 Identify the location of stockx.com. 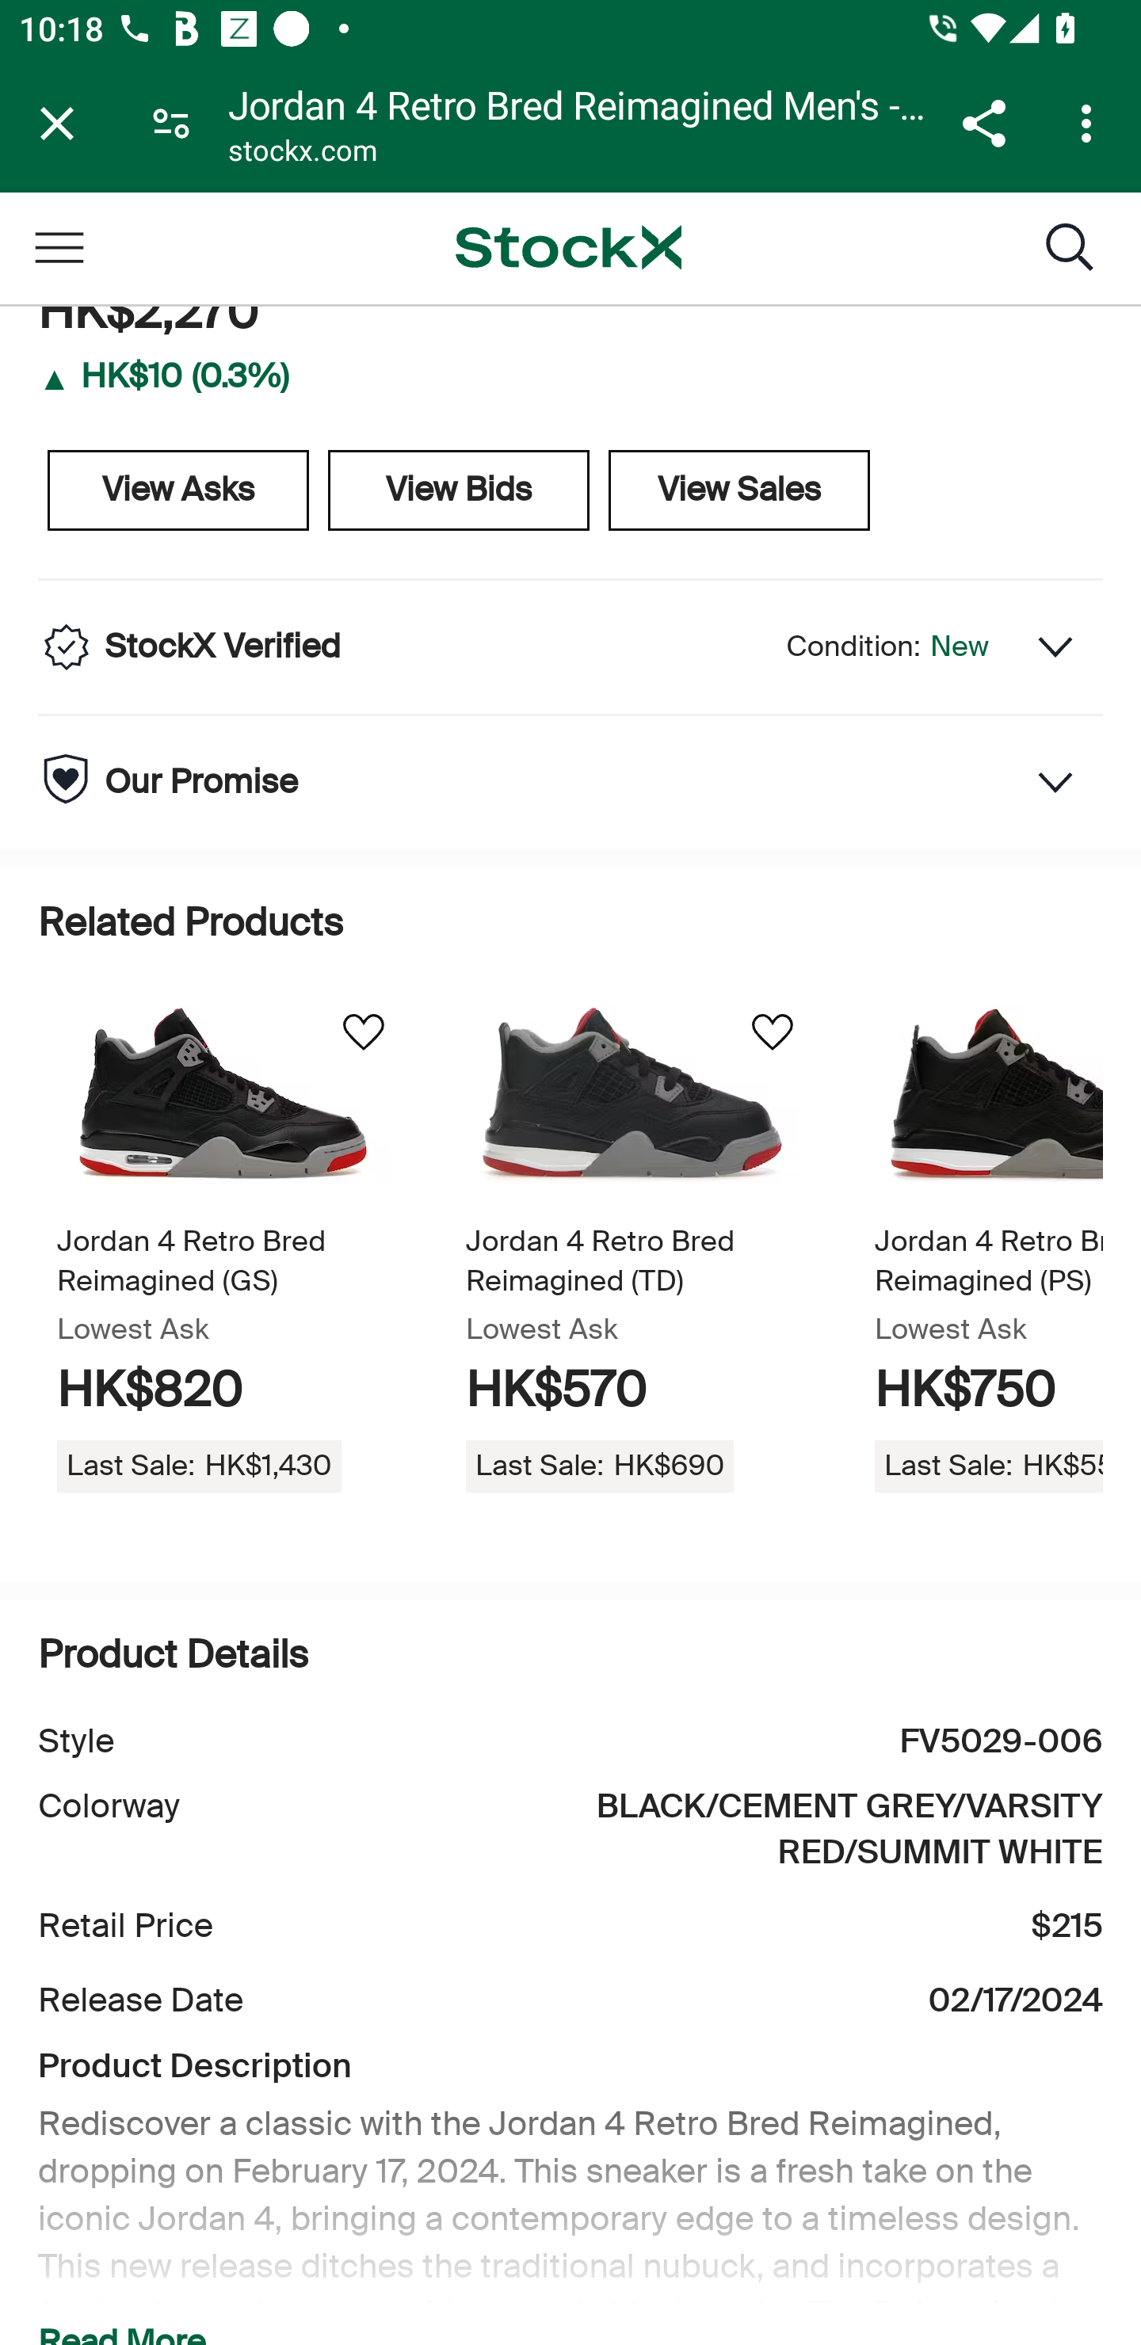
(303, 154).